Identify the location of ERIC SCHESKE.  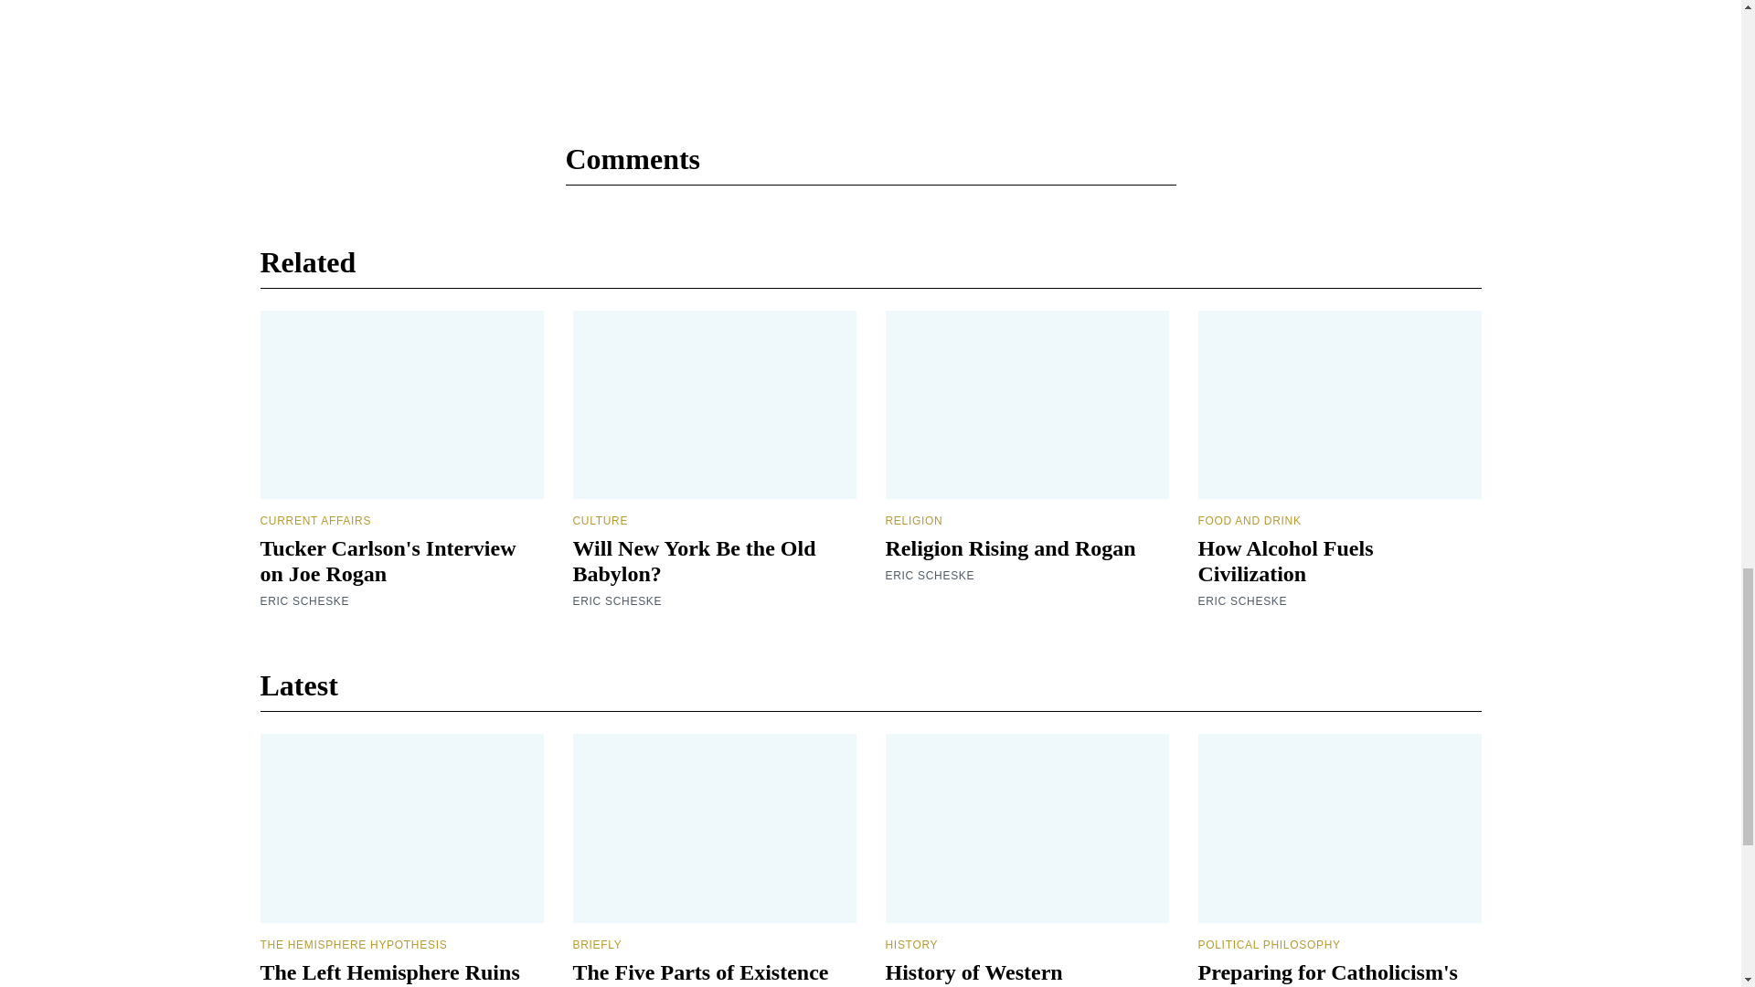
(929, 576).